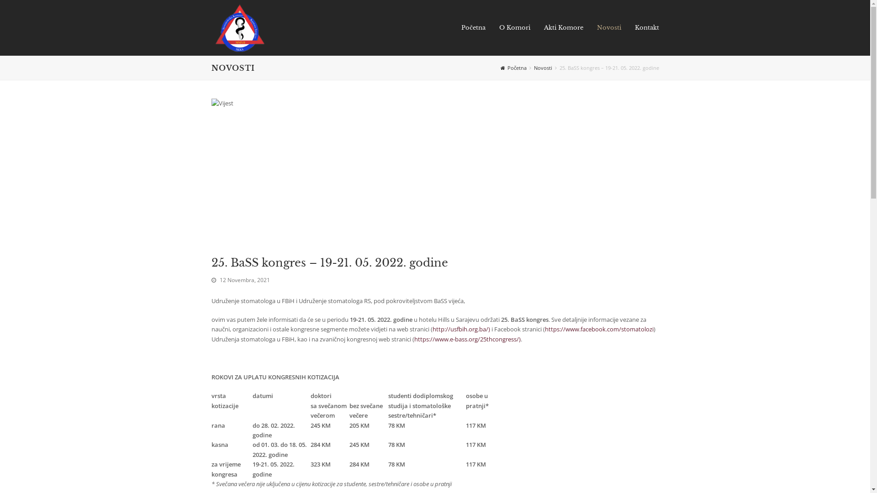 Image resolution: width=877 pixels, height=493 pixels. What do you see at coordinates (239, 27) in the screenshot?
I see `DACS` at bounding box center [239, 27].